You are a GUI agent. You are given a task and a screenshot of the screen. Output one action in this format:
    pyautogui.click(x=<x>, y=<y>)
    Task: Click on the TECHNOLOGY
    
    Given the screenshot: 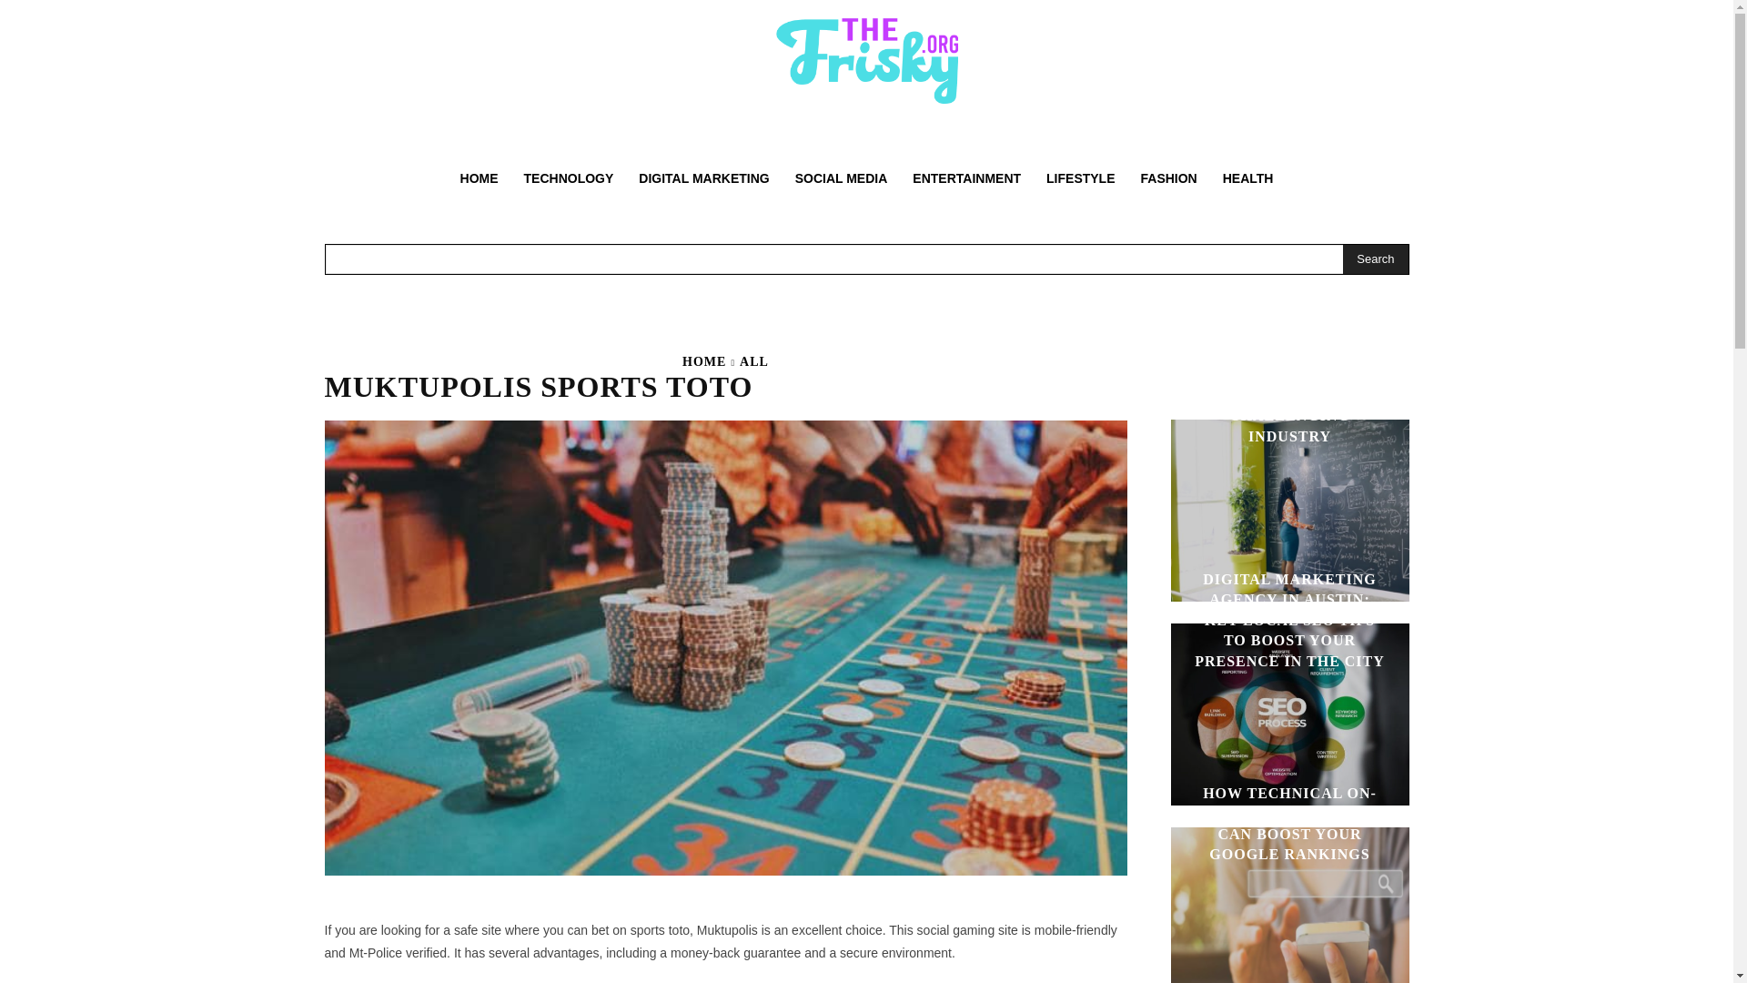 What is the action you would take?
    pyautogui.click(x=570, y=178)
    